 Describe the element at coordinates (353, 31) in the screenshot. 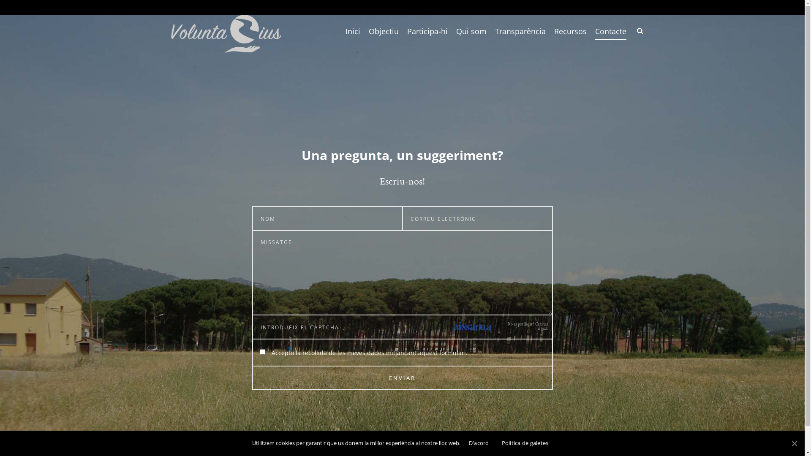

I see `Inici` at that location.